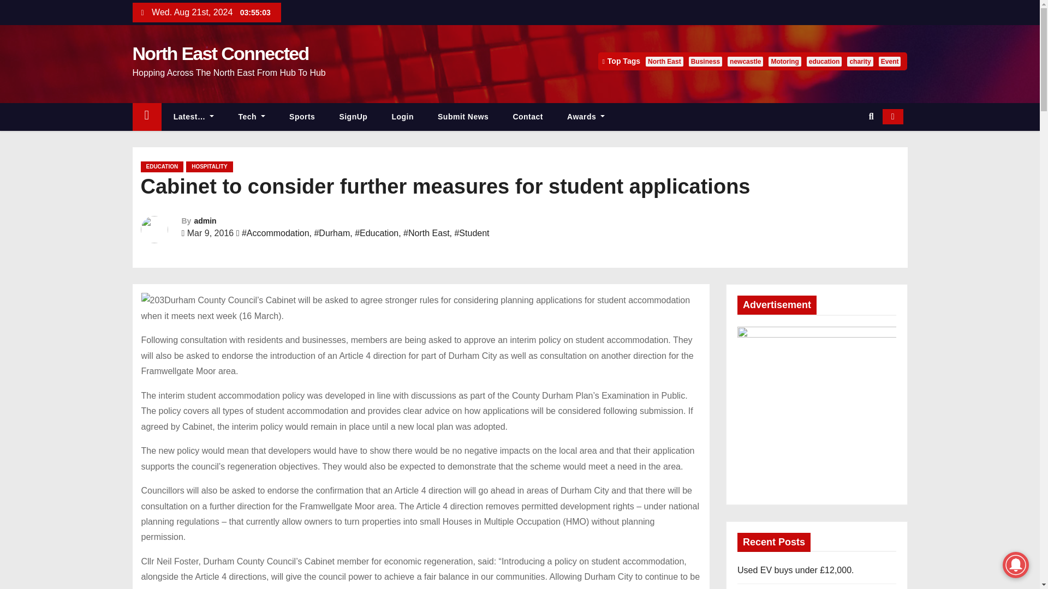  Describe the element at coordinates (353, 117) in the screenshot. I see `SignUp` at that location.